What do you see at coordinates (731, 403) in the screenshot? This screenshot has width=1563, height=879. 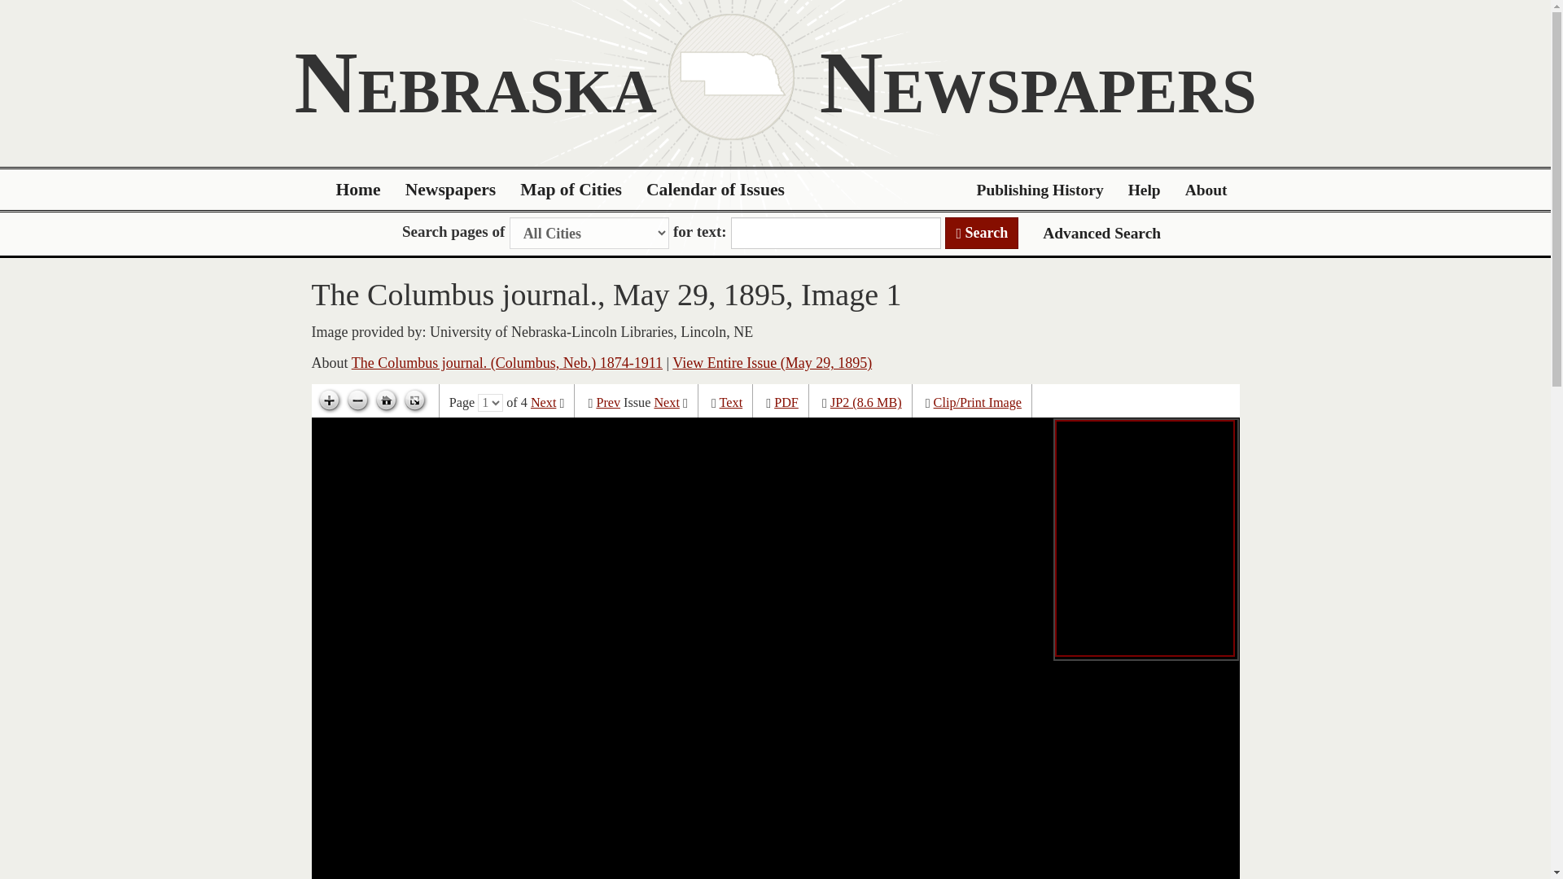 I see `Text` at bounding box center [731, 403].